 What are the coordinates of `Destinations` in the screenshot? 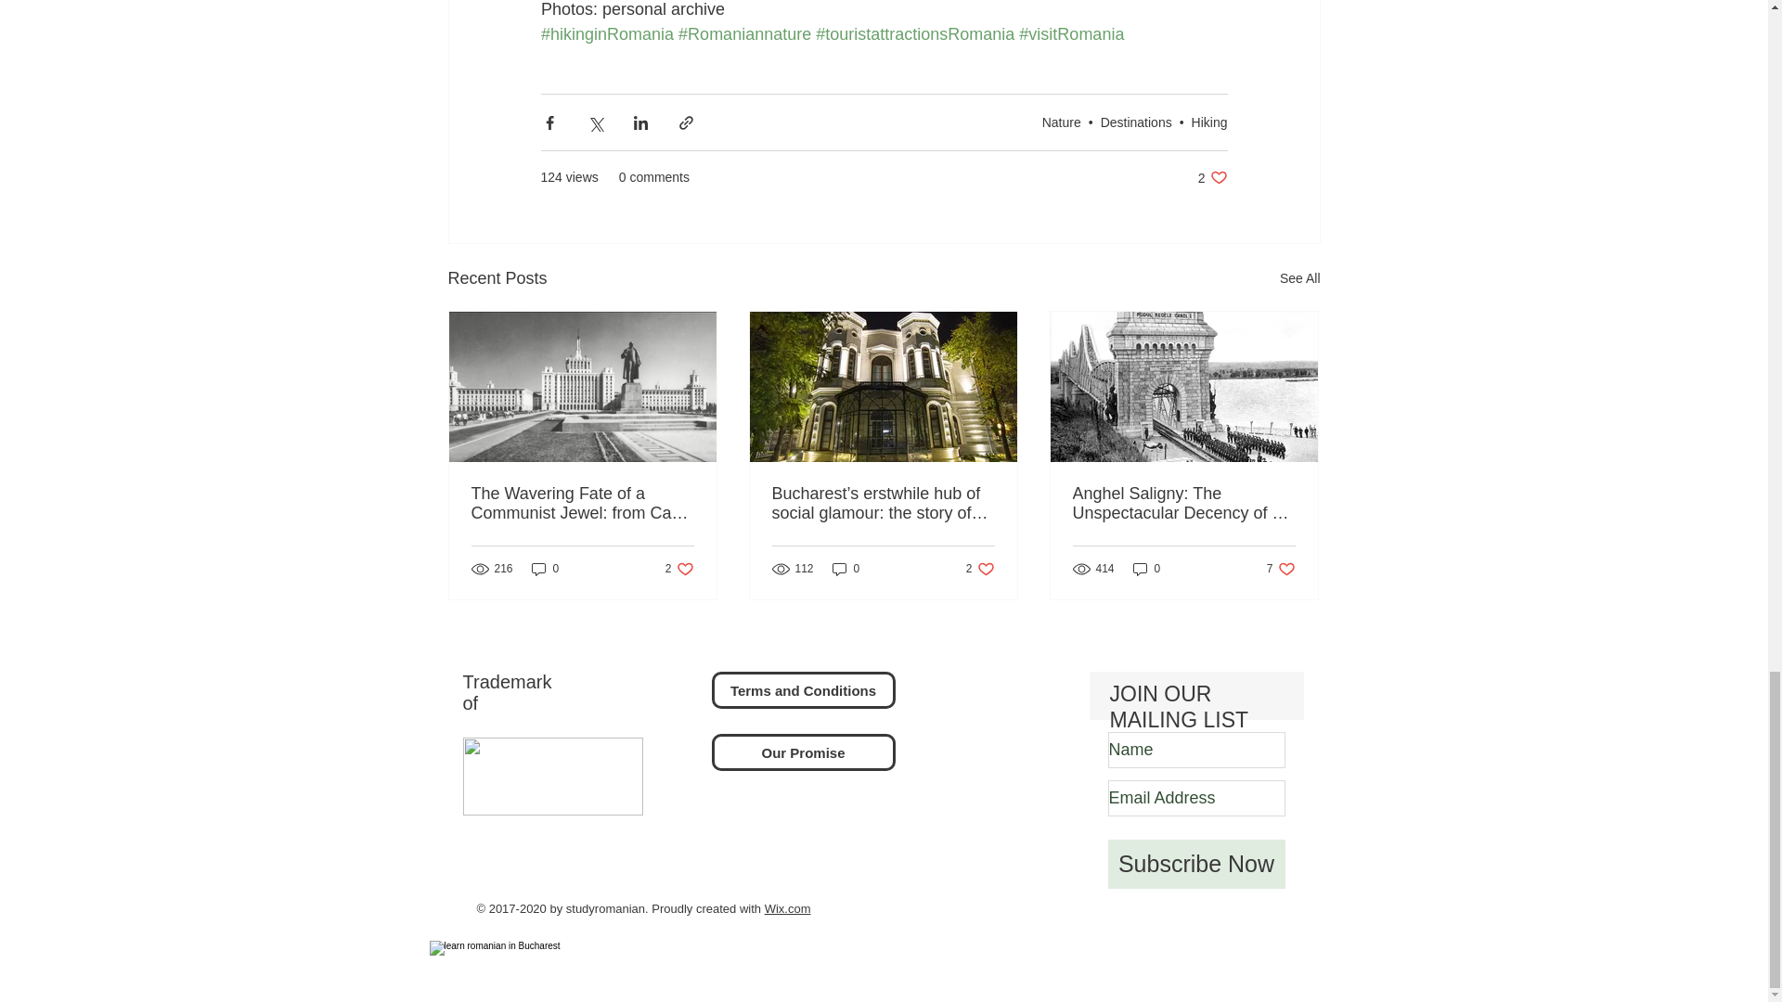 It's located at (1212, 177).